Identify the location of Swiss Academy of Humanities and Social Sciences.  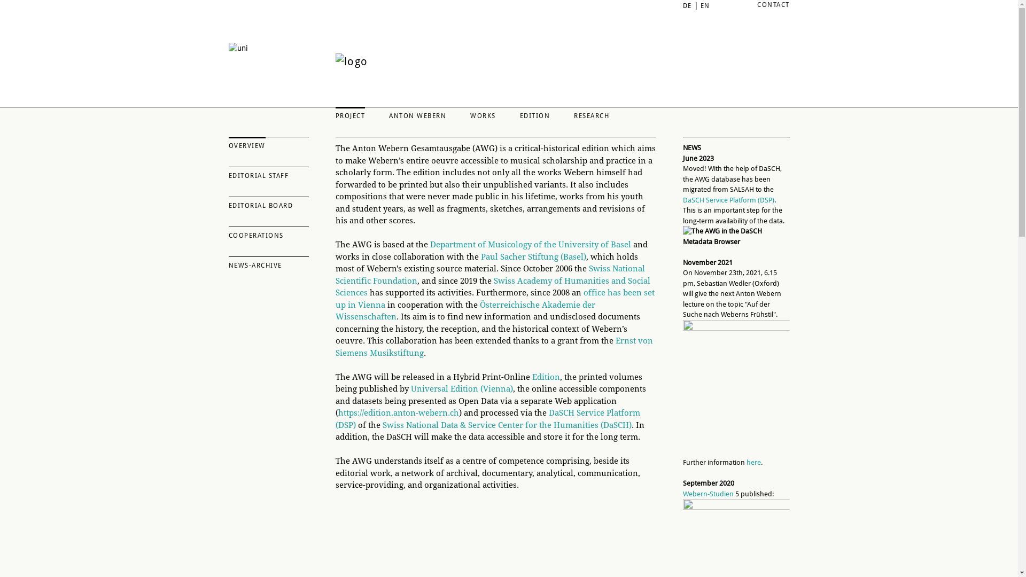
(493, 286).